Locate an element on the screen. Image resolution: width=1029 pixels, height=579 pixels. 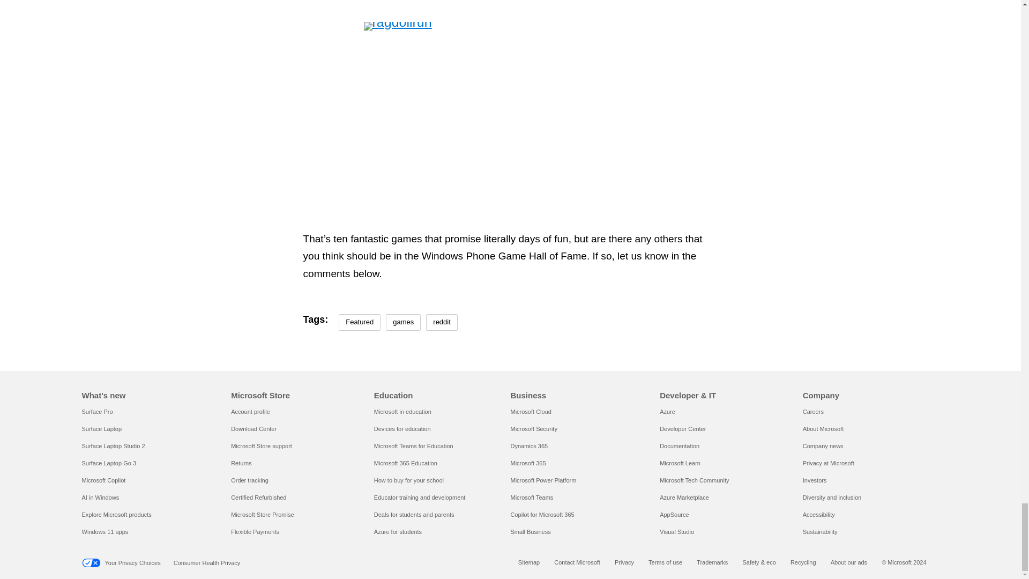
games Tag is located at coordinates (403, 322).